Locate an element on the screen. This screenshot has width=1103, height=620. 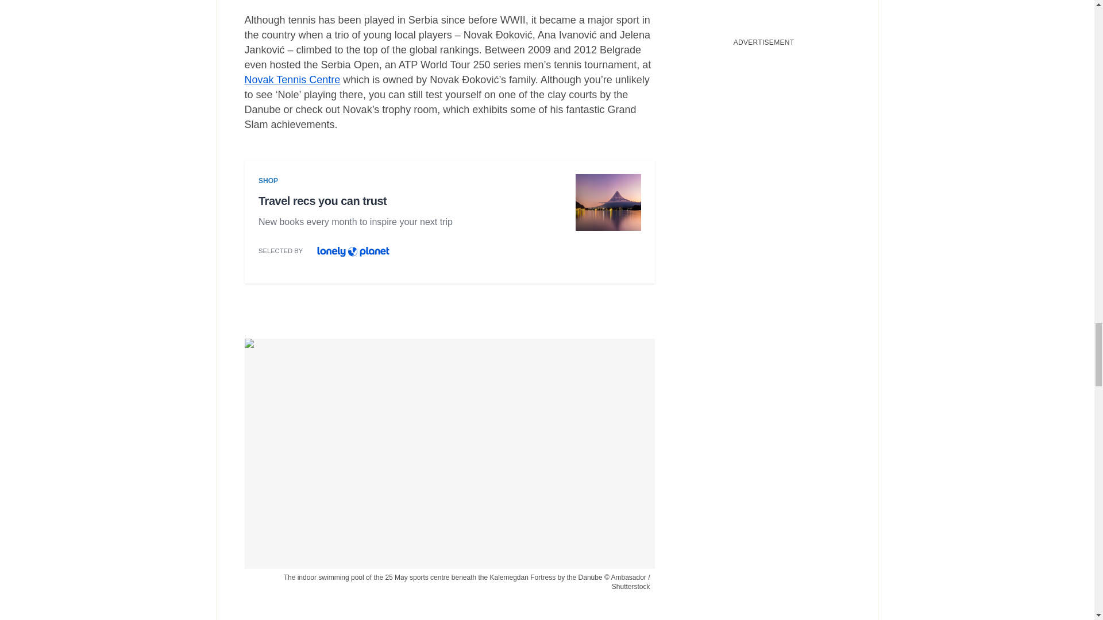
3rd party ad content is located at coordinates (449, 225).